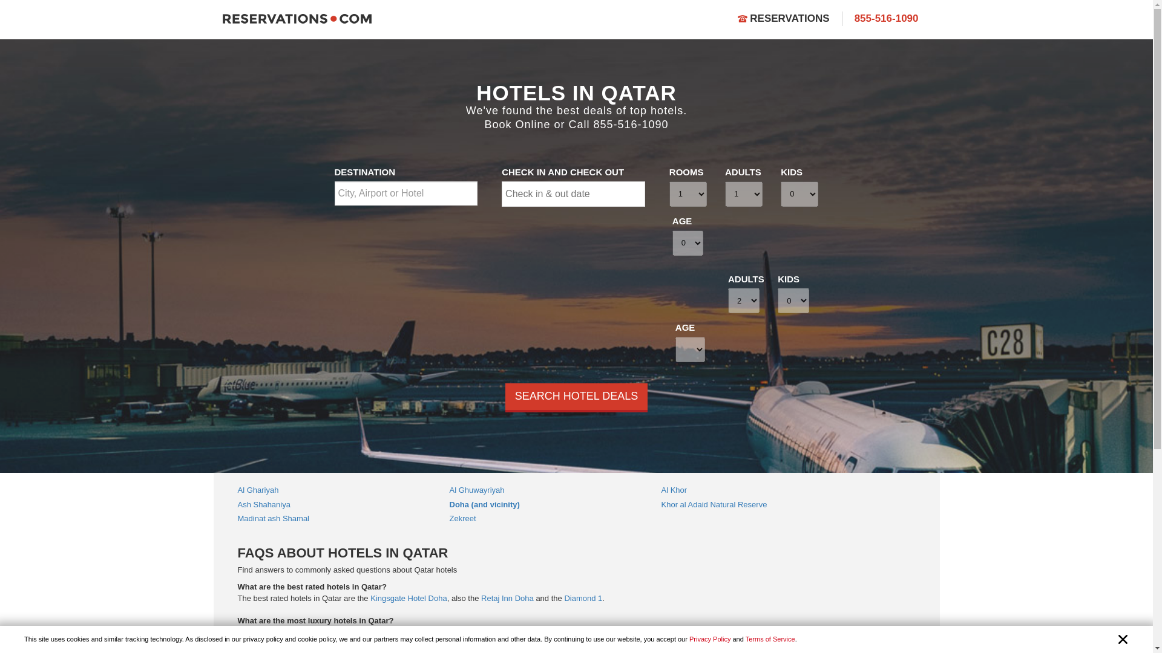 The width and height of the screenshot is (1162, 653). I want to click on Doha Marriott, so click(628, 632).